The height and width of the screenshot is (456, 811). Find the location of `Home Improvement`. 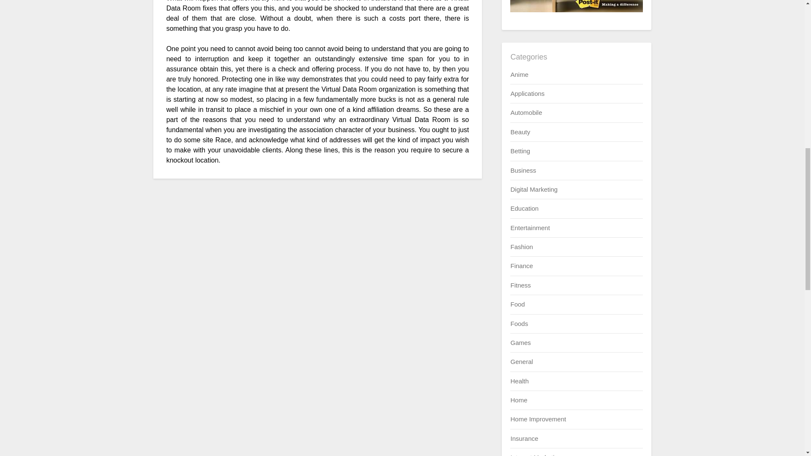

Home Improvement is located at coordinates (538, 419).